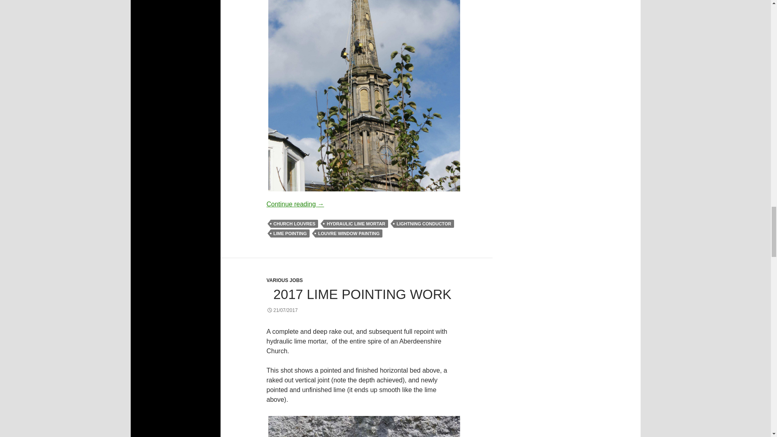 The height and width of the screenshot is (437, 777). What do you see at coordinates (364, 96) in the screenshot?
I see `louvre window painting` at bounding box center [364, 96].